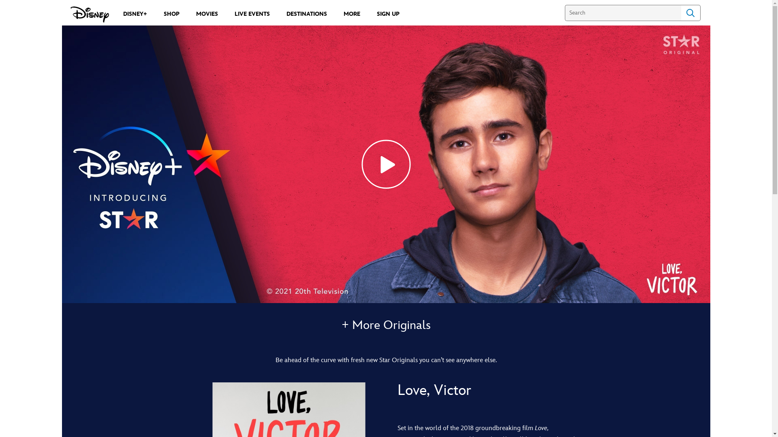 This screenshot has height=437, width=778. What do you see at coordinates (306, 14) in the screenshot?
I see `DESTINATIONS` at bounding box center [306, 14].